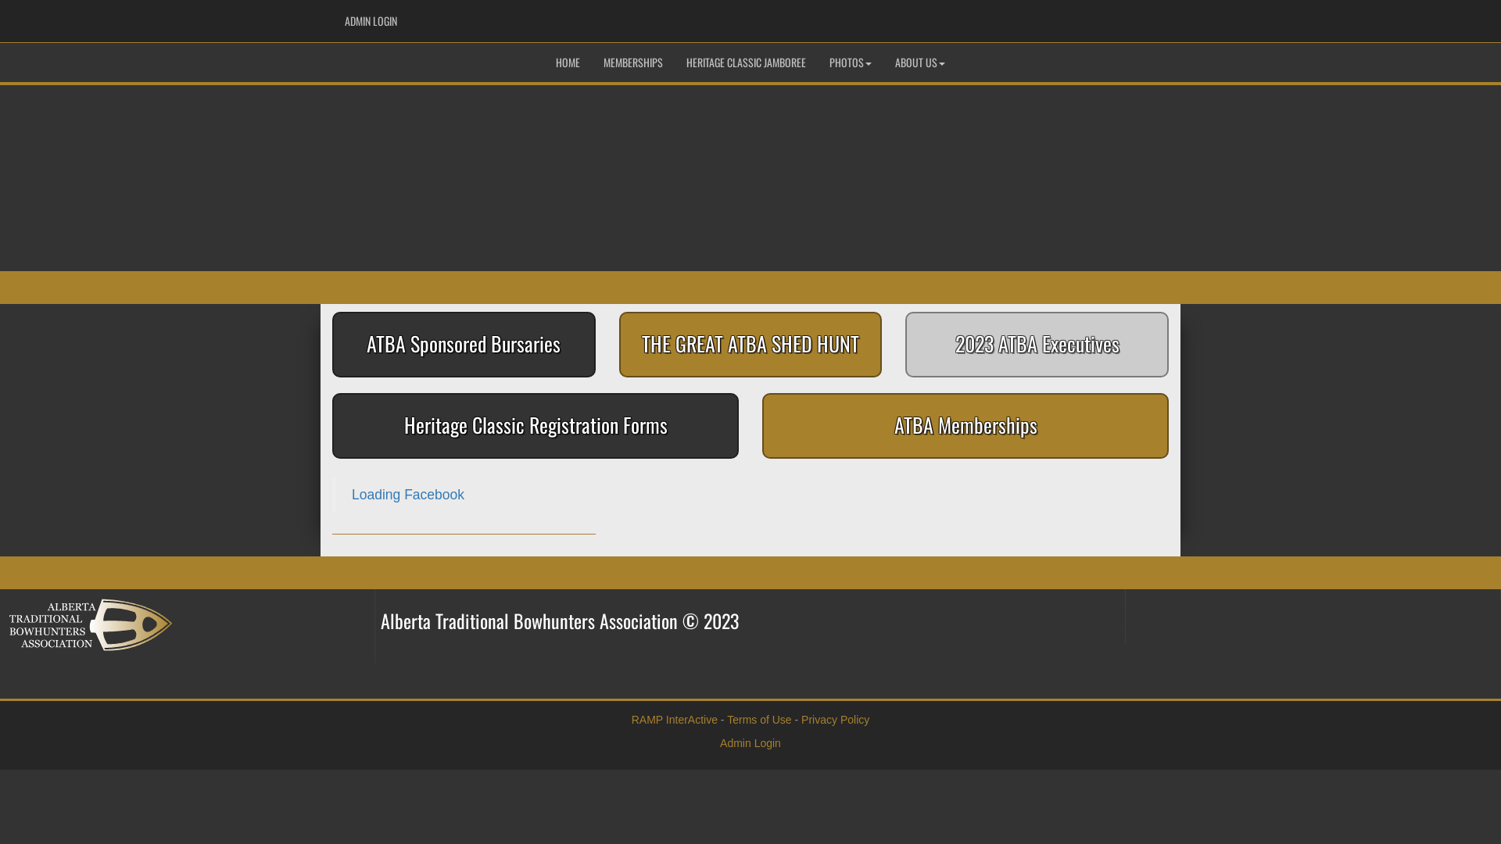 The image size is (1501, 844). I want to click on ATBA Sponsored Bursaries, so click(464, 345).